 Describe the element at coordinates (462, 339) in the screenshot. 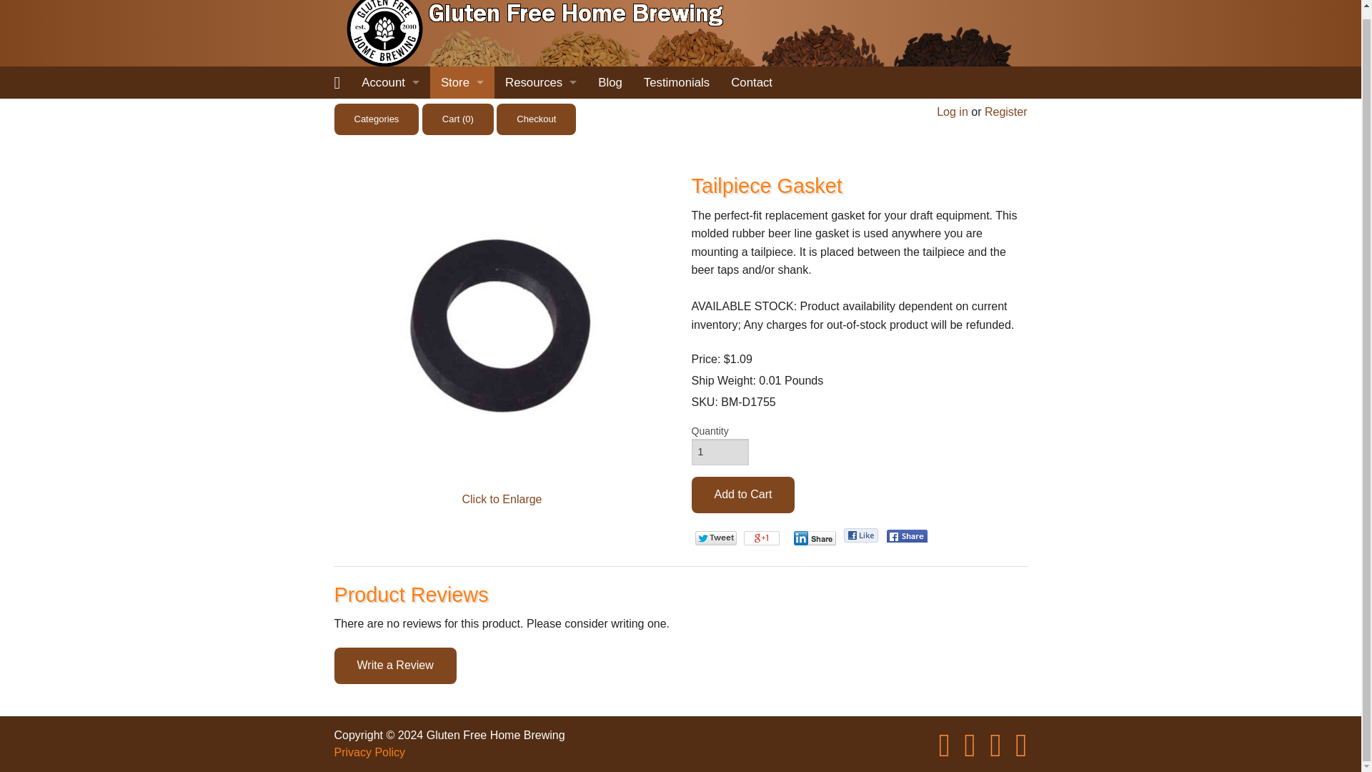

I see `Privacy Policy` at that location.